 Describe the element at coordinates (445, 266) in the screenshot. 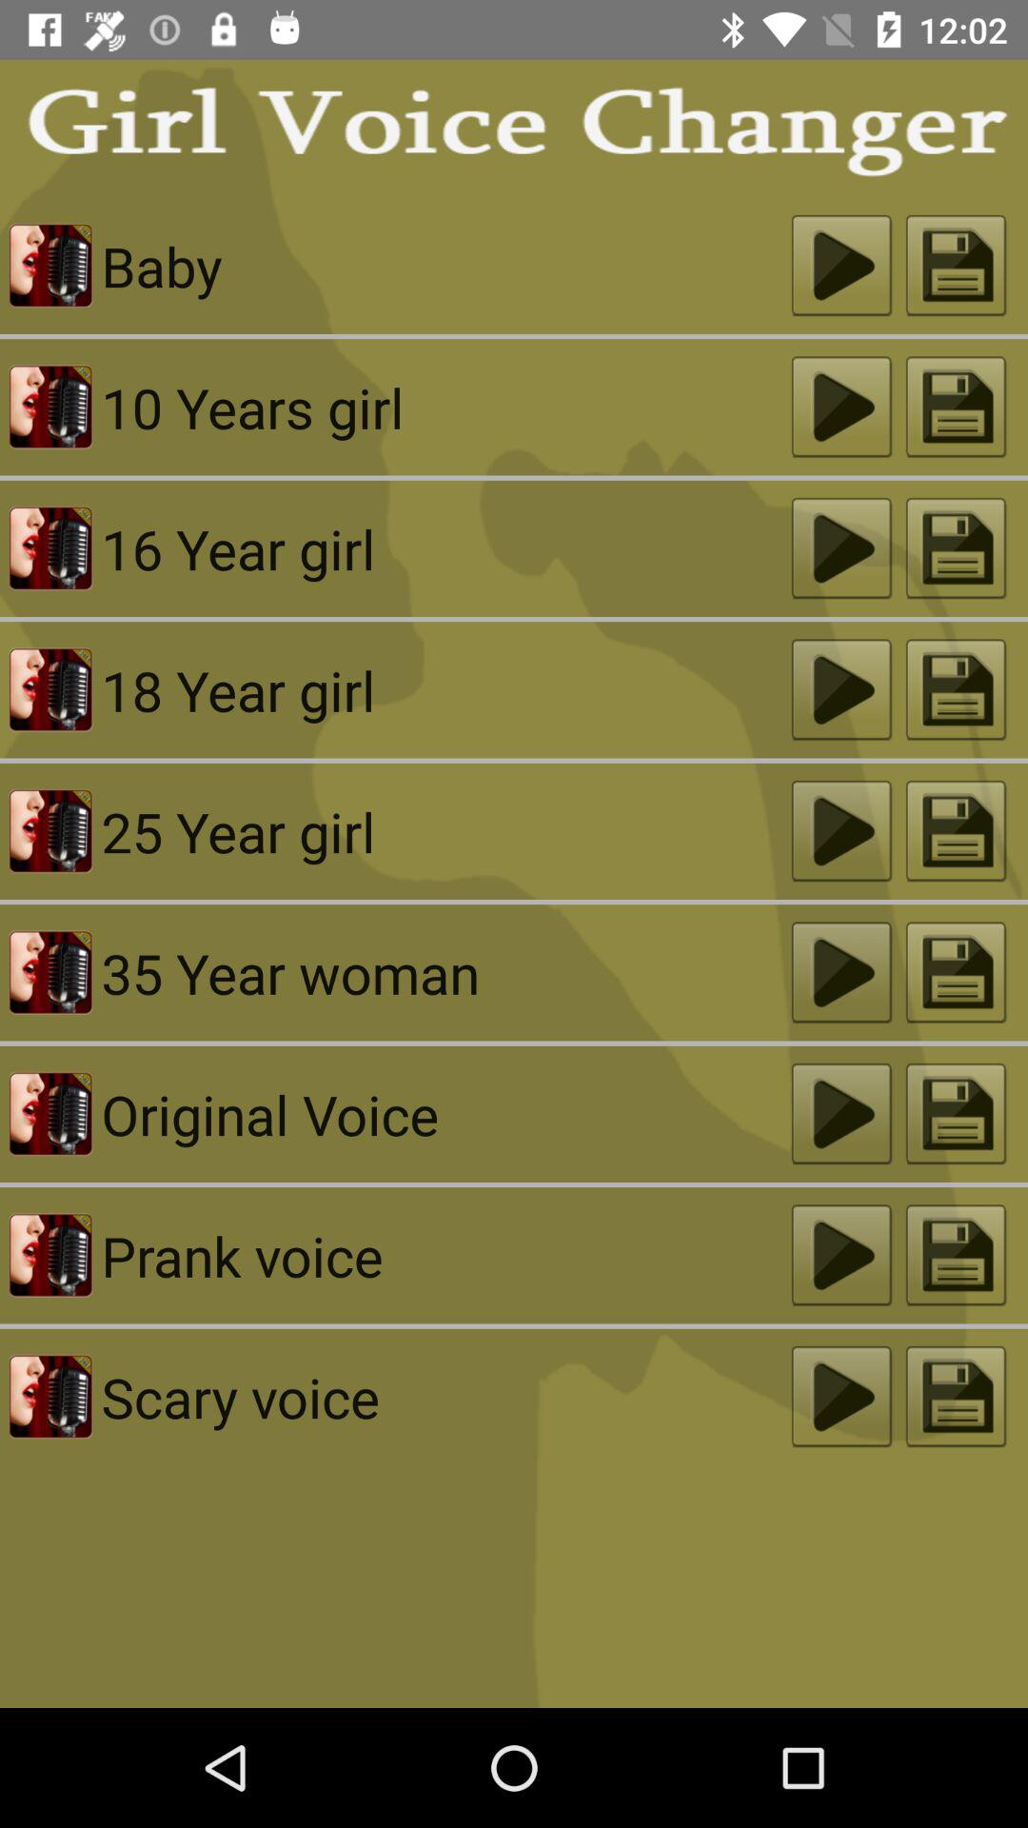

I see `swipe until the baby` at that location.